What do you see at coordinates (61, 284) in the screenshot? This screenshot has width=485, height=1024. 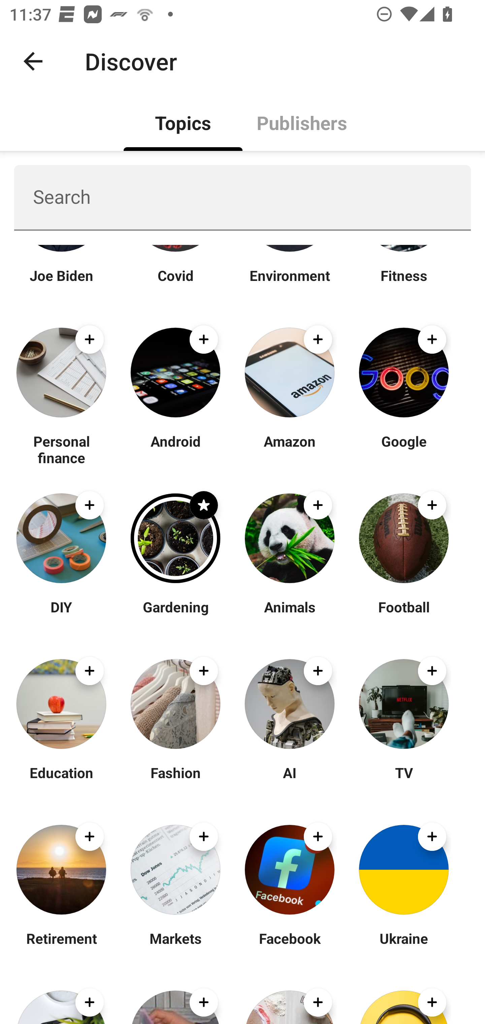 I see `Joe Biden` at bounding box center [61, 284].